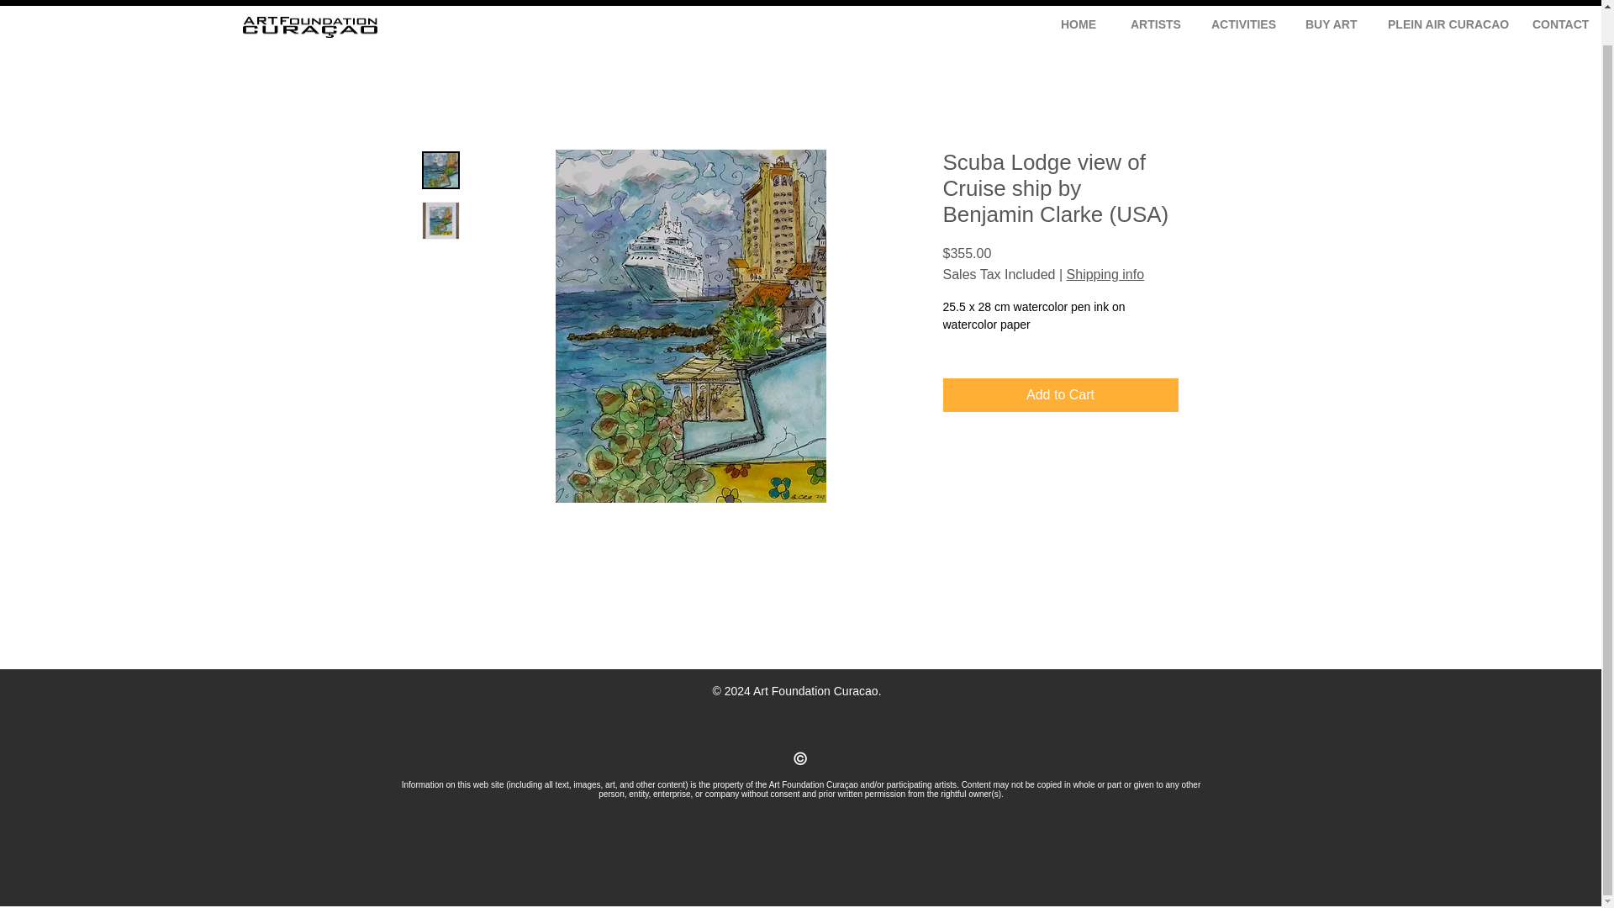 This screenshot has width=1614, height=908. What do you see at coordinates (1105, 274) in the screenshot?
I see `Shipping info` at bounding box center [1105, 274].